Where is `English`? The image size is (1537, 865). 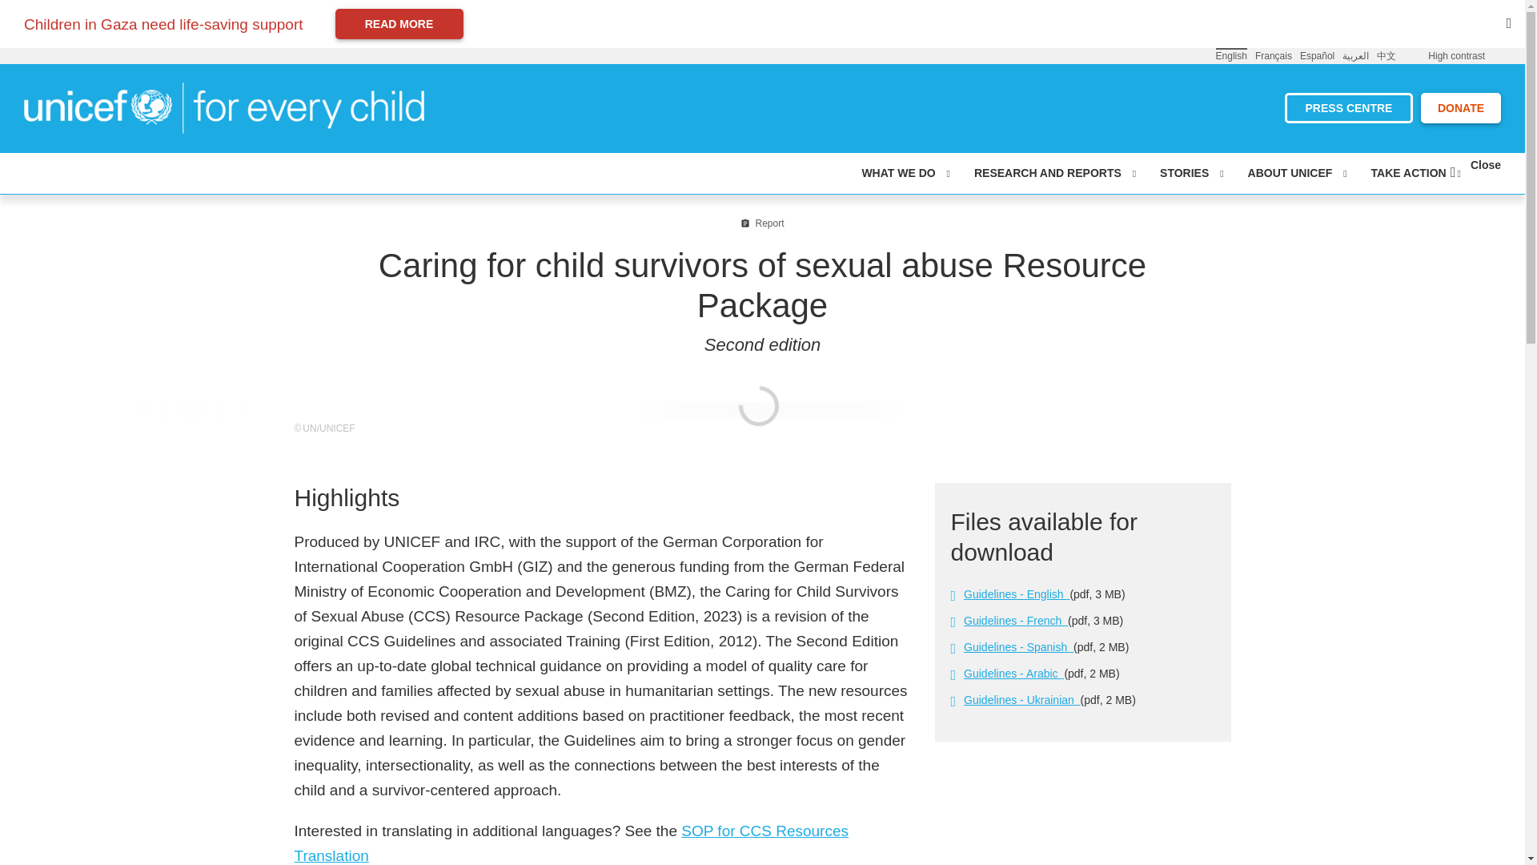 English is located at coordinates (1231, 54).